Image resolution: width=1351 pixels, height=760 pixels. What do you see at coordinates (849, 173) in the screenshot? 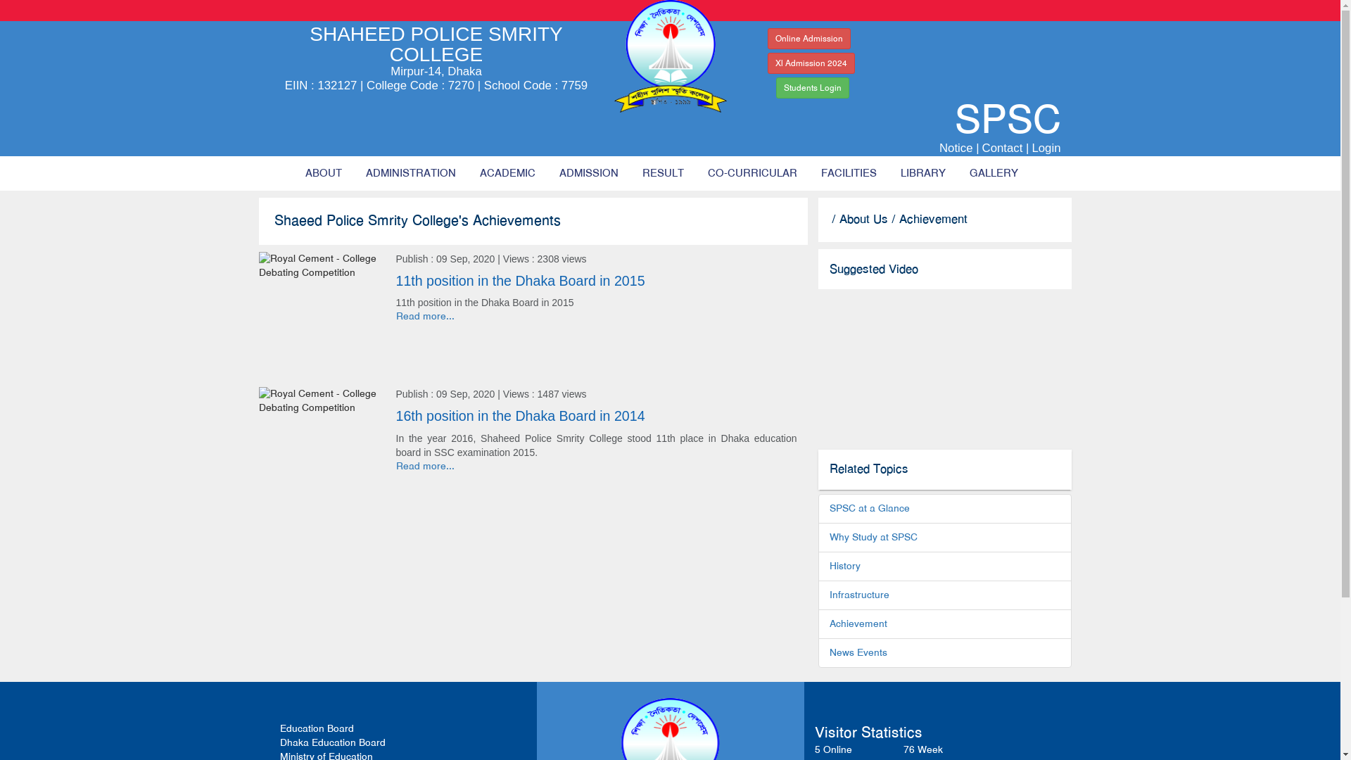
I see `FACILITIES` at bounding box center [849, 173].